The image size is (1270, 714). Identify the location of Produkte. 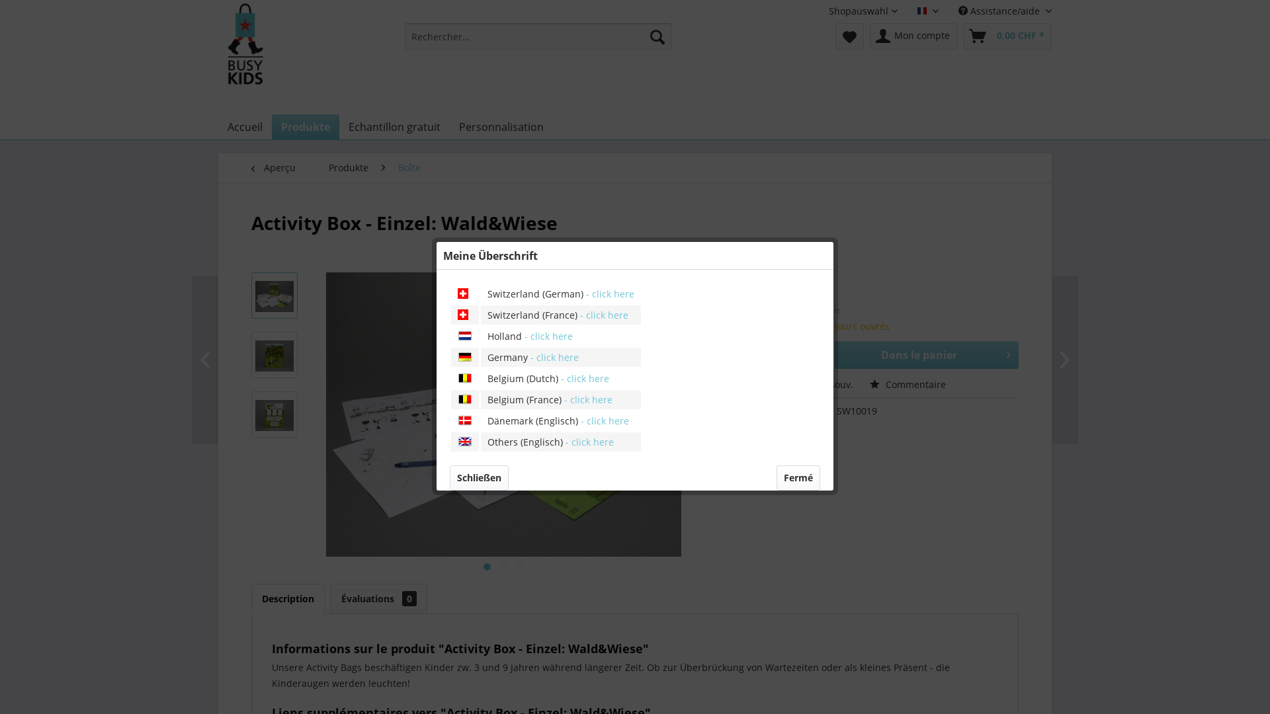
(306, 127).